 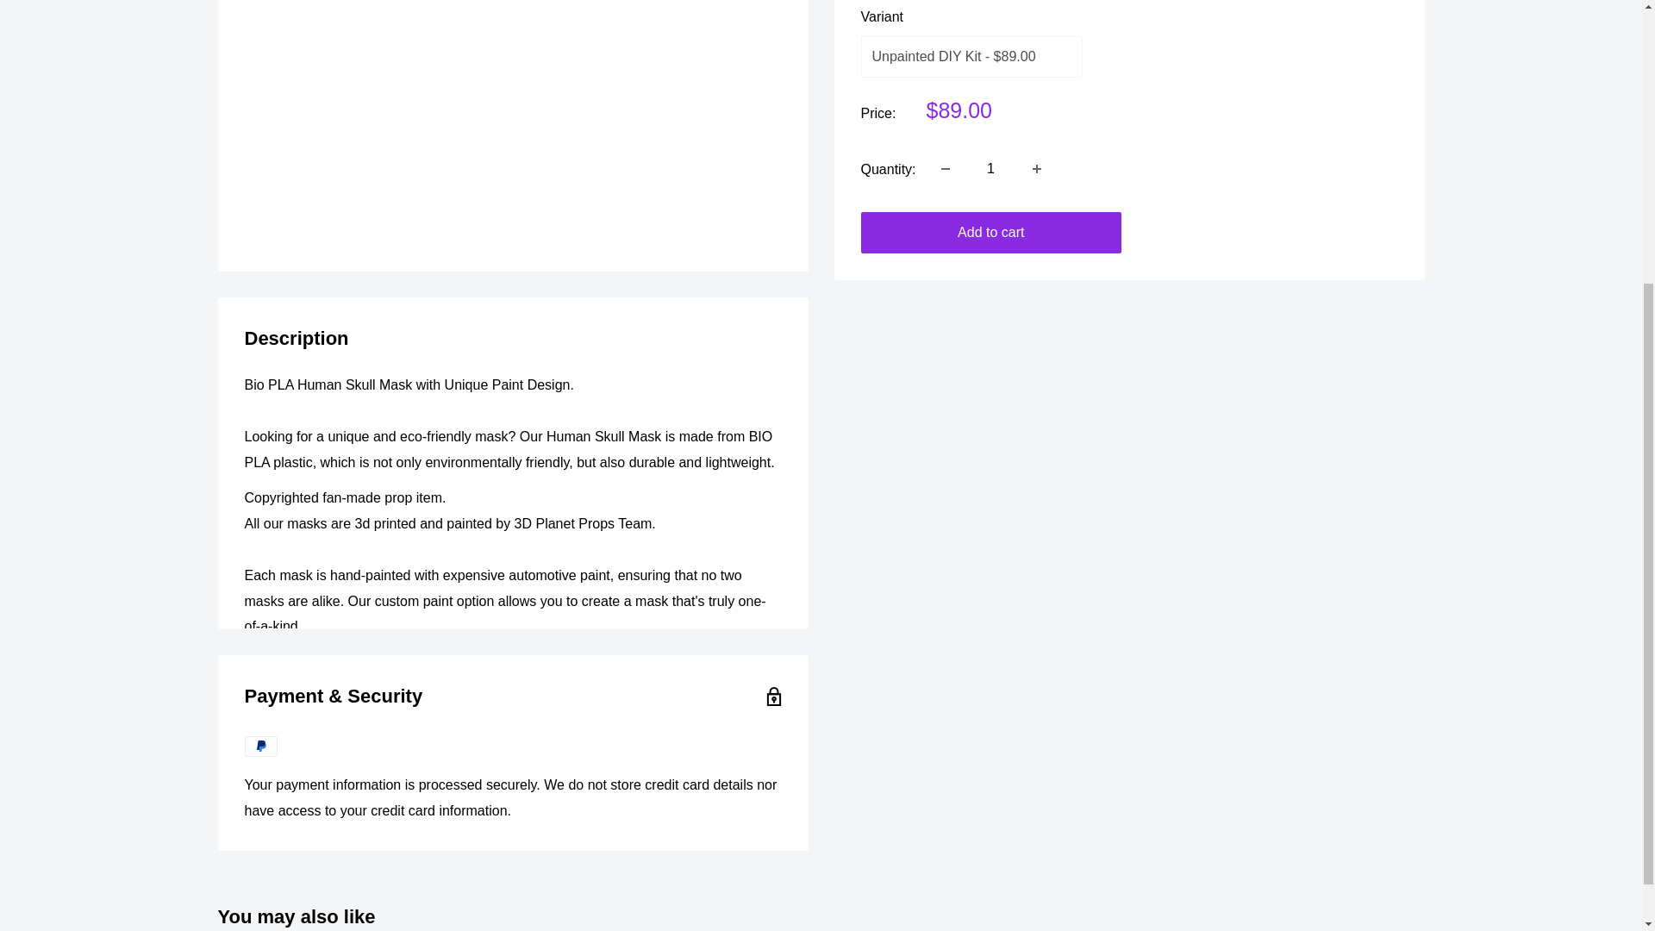 What do you see at coordinates (991, 169) in the screenshot?
I see `1` at bounding box center [991, 169].